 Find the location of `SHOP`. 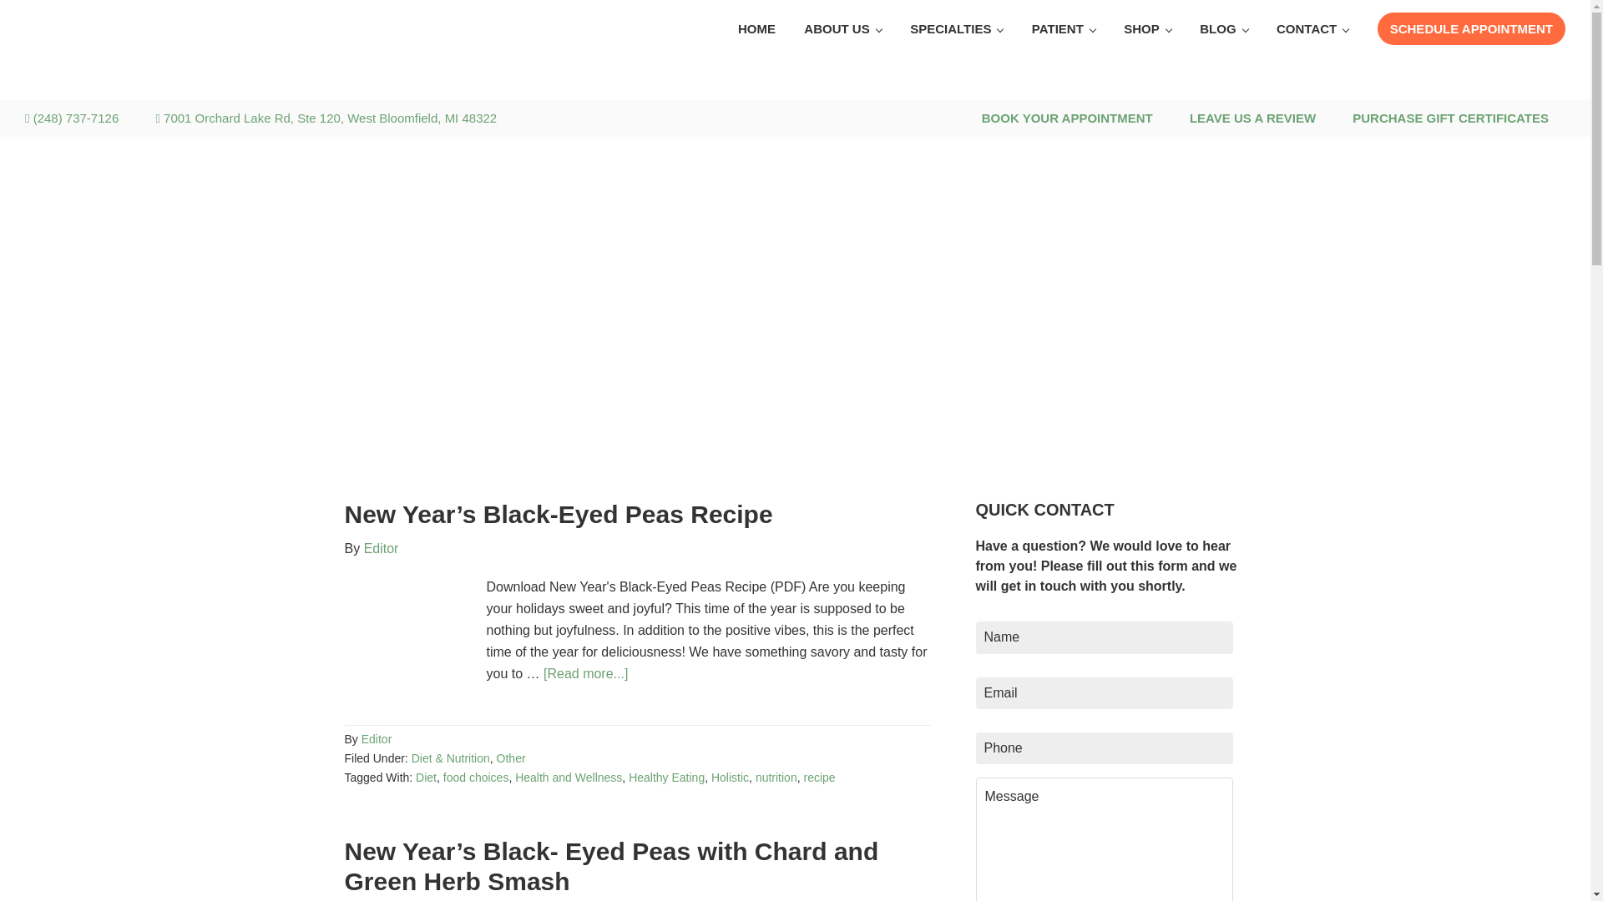

SHOP is located at coordinates (1147, 28).